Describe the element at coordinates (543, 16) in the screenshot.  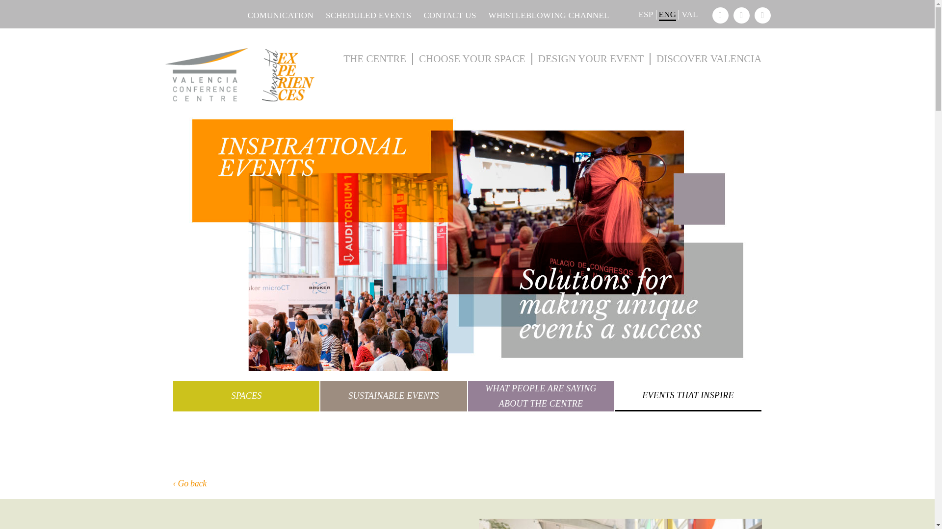
I see `WHISTLEBLOWING CHANNEL` at that location.